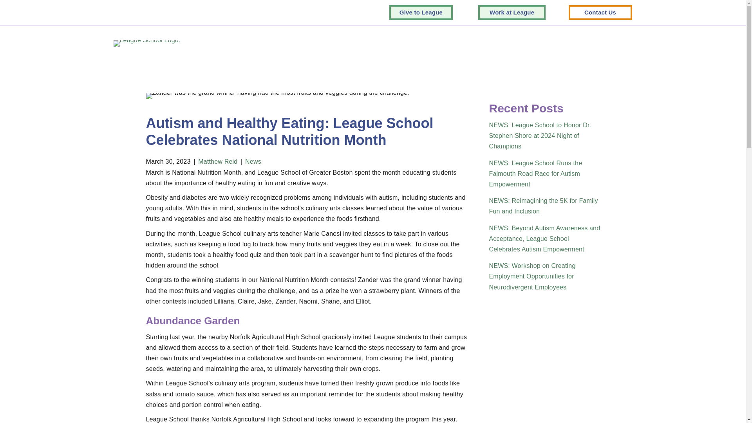  I want to click on Programs, so click(360, 43).